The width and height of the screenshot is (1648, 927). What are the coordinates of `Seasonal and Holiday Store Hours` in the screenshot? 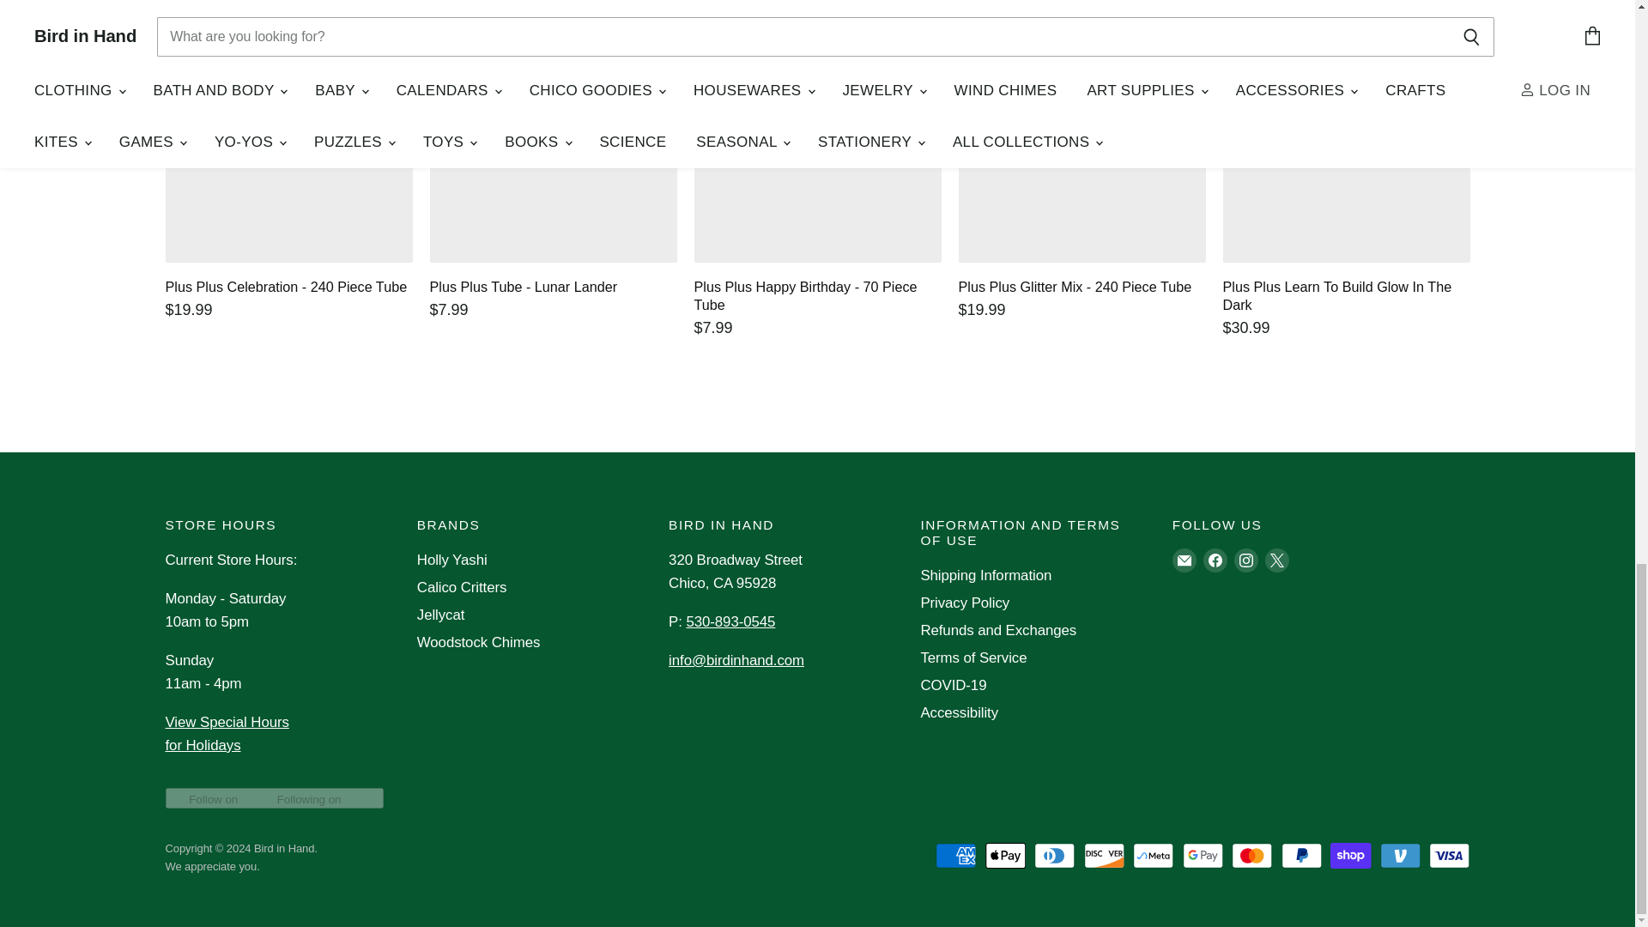 It's located at (227, 733).